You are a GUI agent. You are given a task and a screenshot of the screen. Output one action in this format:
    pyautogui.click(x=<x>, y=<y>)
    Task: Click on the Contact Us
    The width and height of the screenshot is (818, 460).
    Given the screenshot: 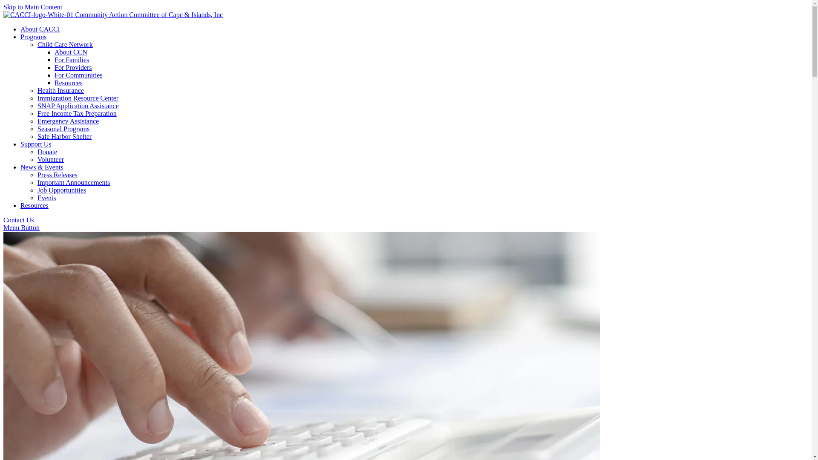 What is the action you would take?
    pyautogui.click(x=19, y=220)
    